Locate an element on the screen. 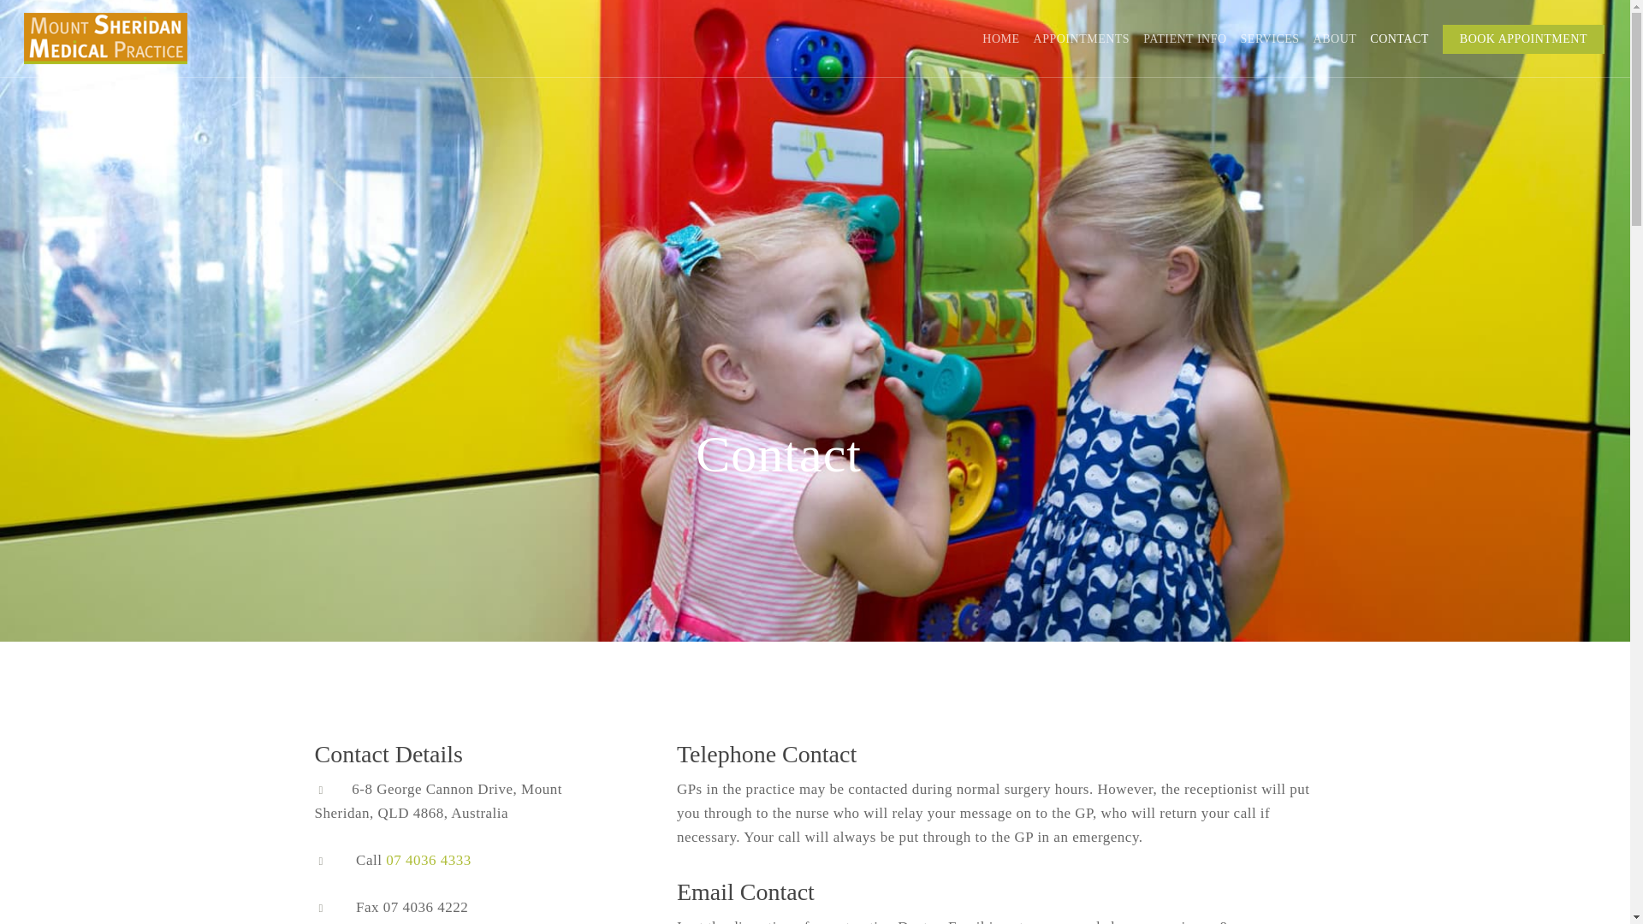  HOME is located at coordinates (1000, 39).